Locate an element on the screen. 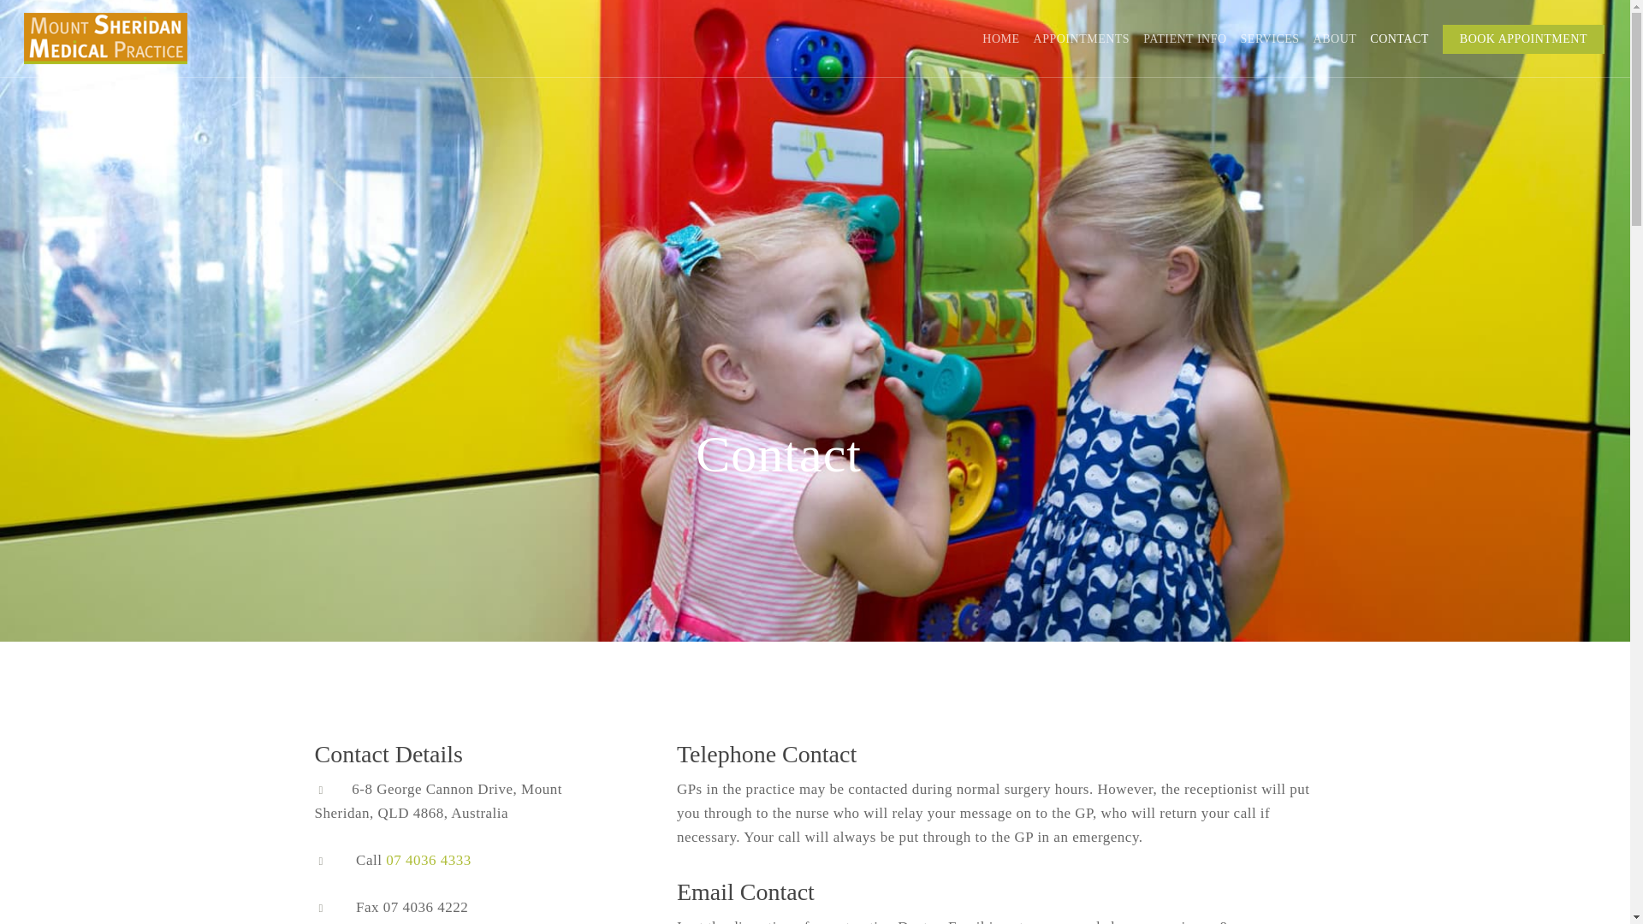  HOME is located at coordinates (1000, 39).